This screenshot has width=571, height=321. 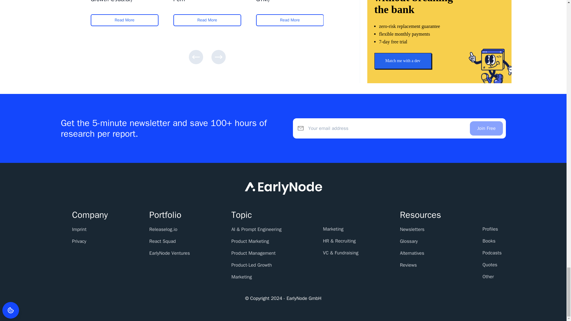 I want to click on Join Free, so click(x=486, y=128).